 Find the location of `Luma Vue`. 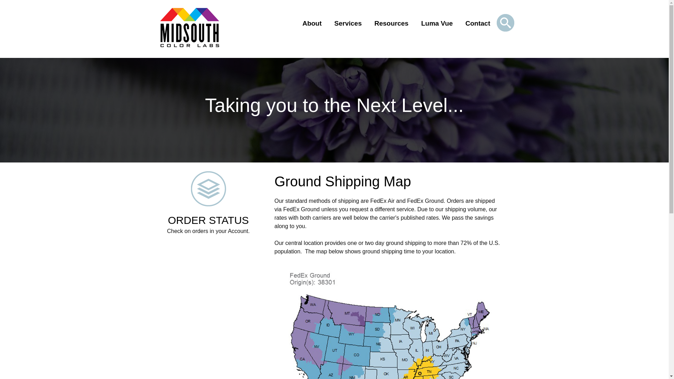

Luma Vue is located at coordinates (505, 22).